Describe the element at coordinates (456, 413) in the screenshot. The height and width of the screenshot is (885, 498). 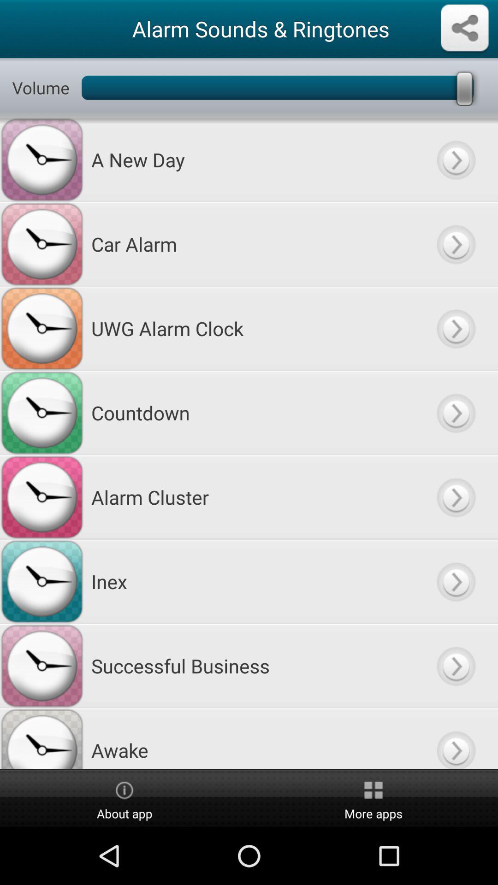
I see `select alarm tone` at that location.